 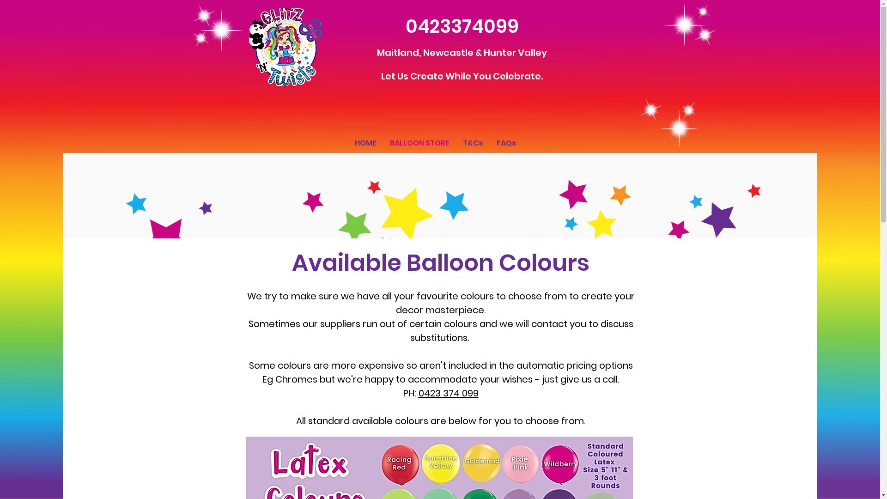 What do you see at coordinates (449, 393) in the screenshot?
I see `0423 374 099` at bounding box center [449, 393].